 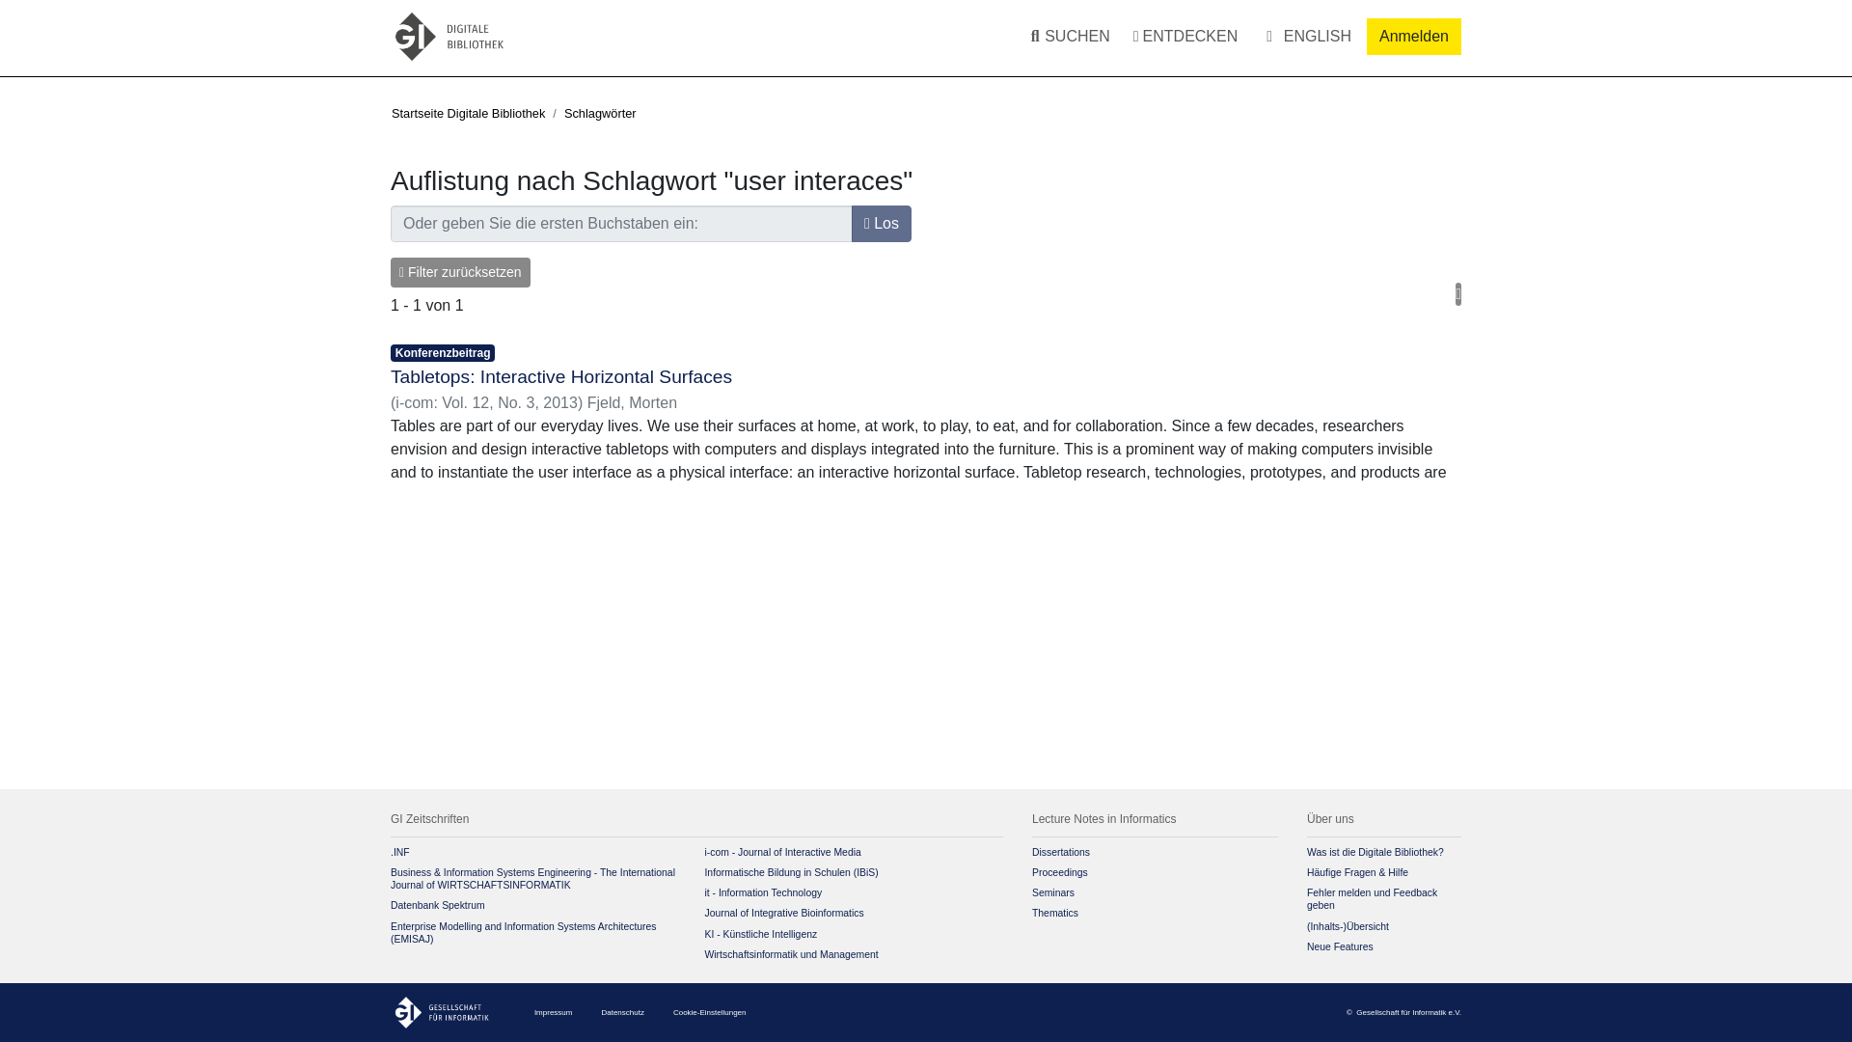 What do you see at coordinates (1305, 36) in the screenshot?
I see `Sprache` at bounding box center [1305, 36].